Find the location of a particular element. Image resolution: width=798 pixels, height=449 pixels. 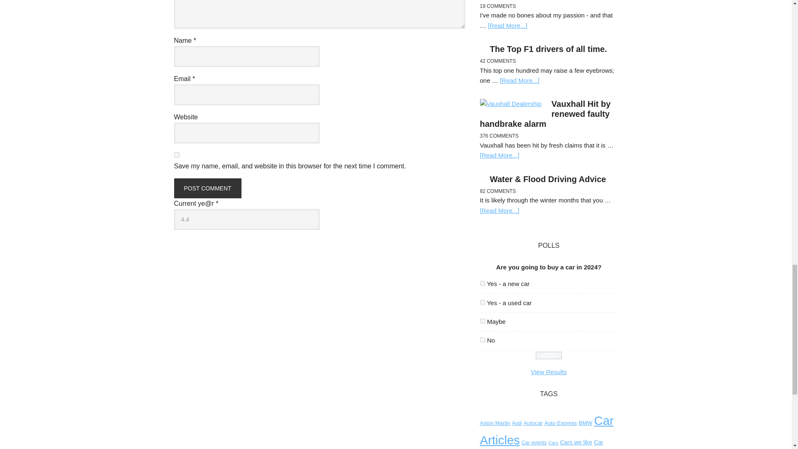

   Vote    is located at coordinates (549, 355).